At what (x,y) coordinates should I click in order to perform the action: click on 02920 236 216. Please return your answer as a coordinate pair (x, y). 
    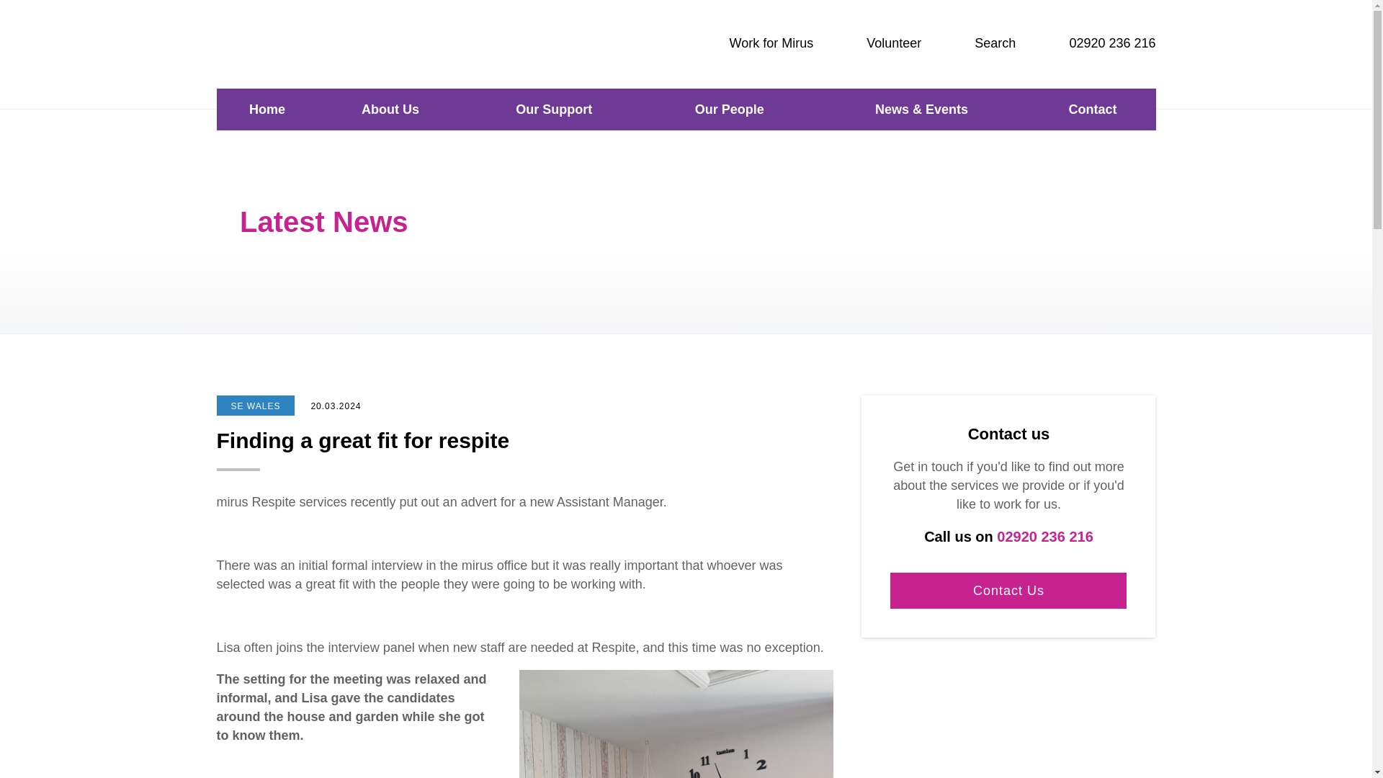
    Looking at the image, I should click on (1096, 43).